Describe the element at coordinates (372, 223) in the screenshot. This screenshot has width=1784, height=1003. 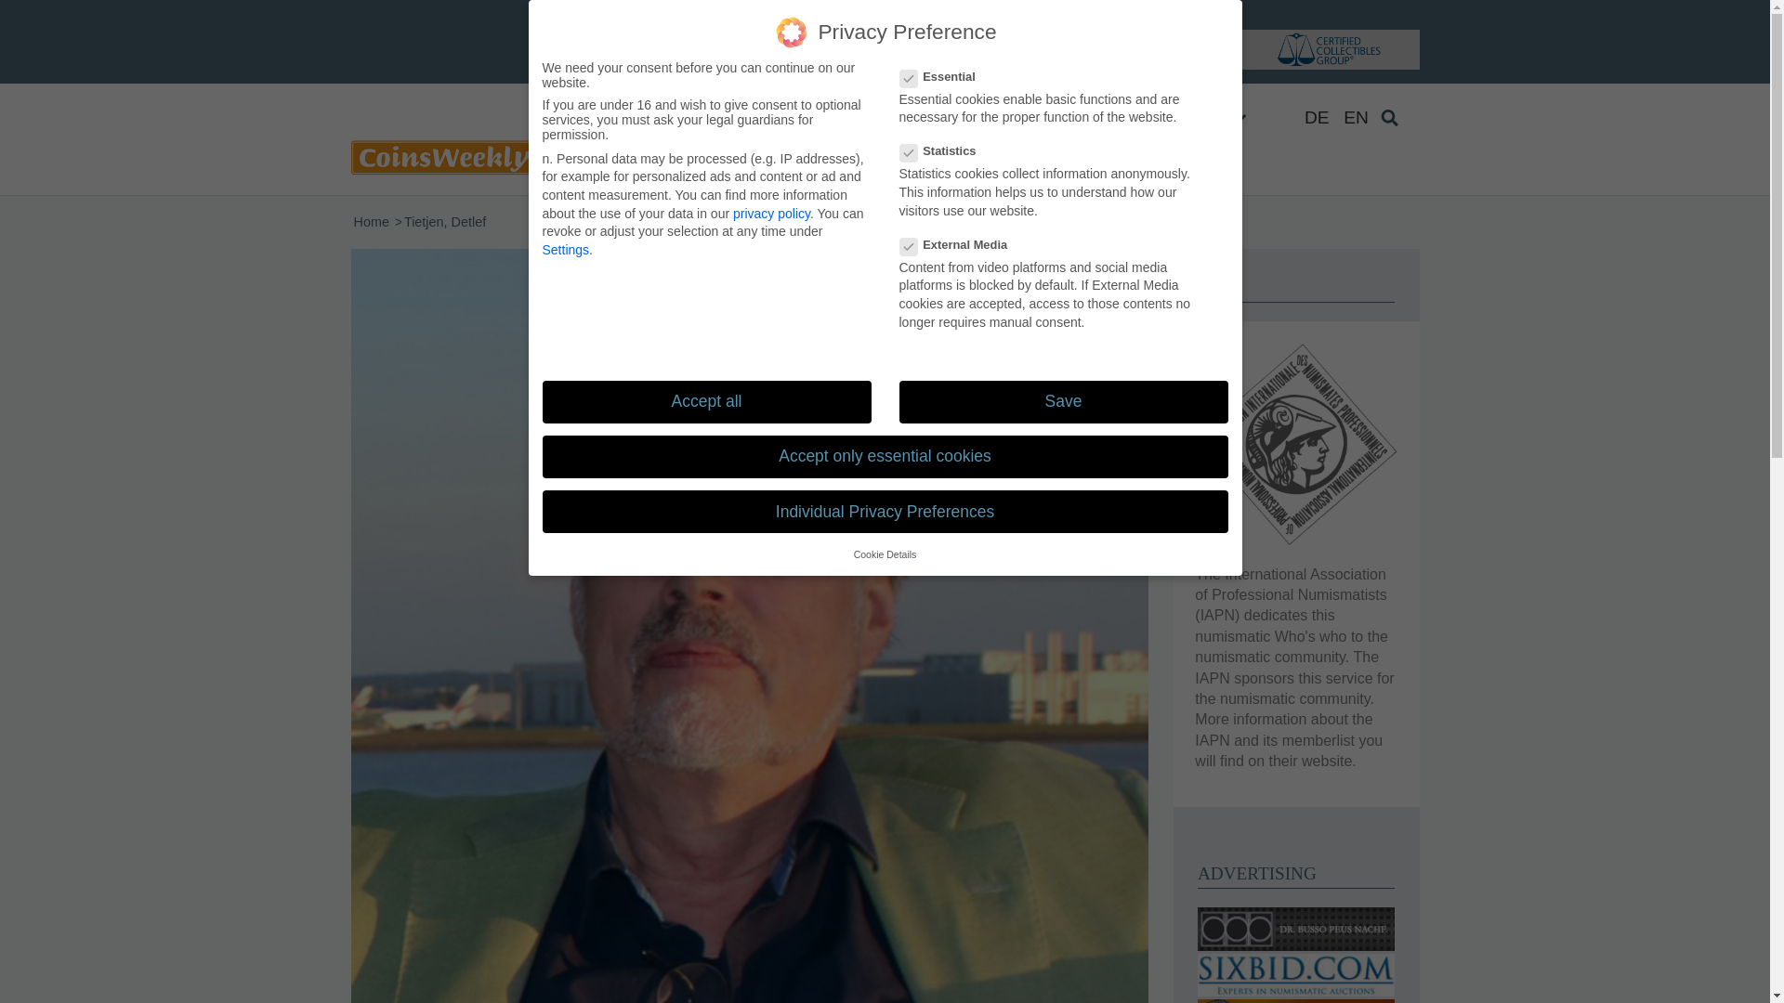
I see `Home` at that location.